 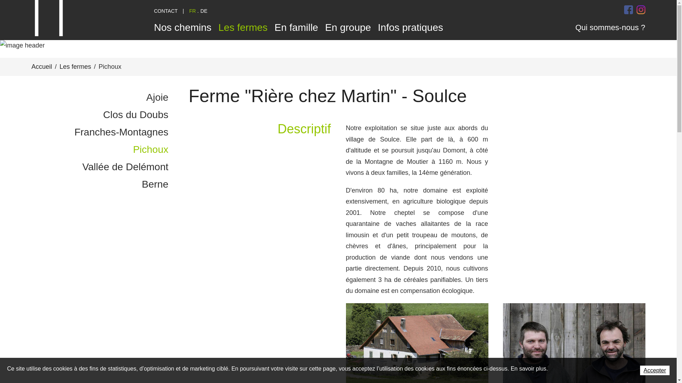 What do you see at coordinates (100, 132) in the screenshot?
I see `Franches-Montagnes` at bounding box center [100, 132].